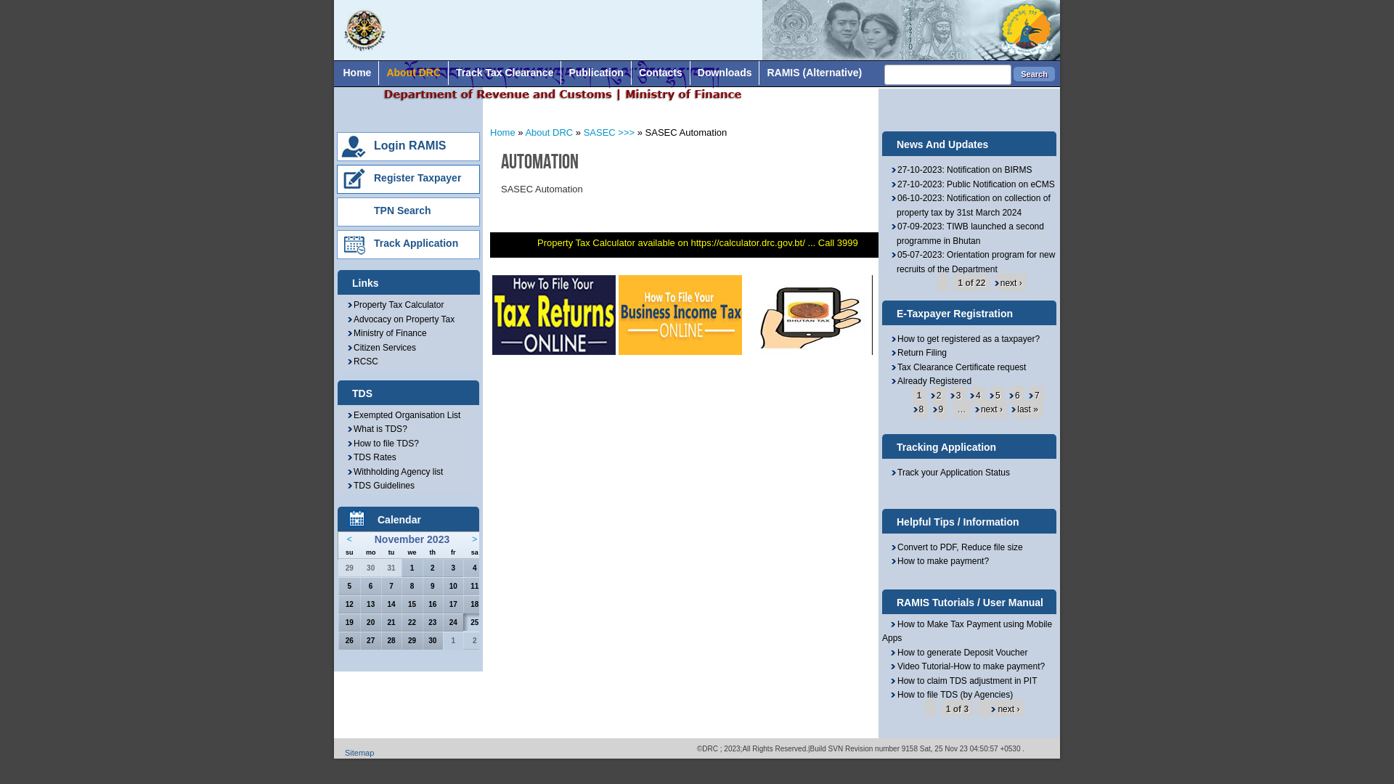 The height and width of the screenshot is (784, 1394). What do you see at coordinates (963, 666) in the screenshot?
I see `Video Tutorial-How to make payment?` at bounding box center [963, 666].